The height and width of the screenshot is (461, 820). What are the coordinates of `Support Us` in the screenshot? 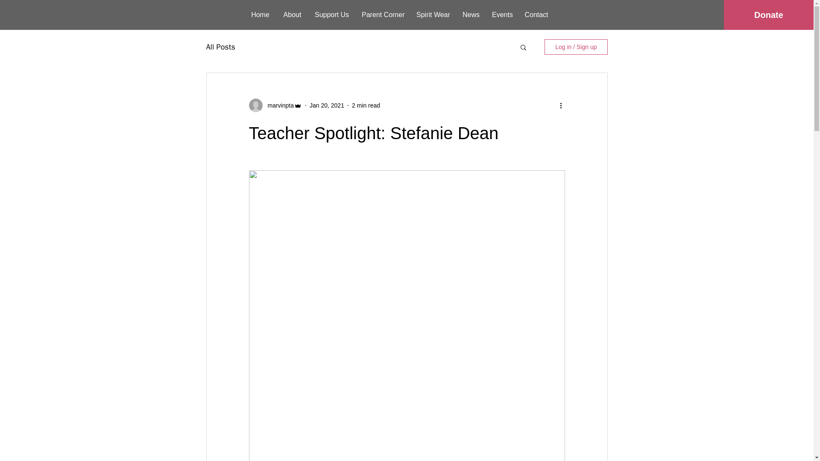 It's located at (331, 15).